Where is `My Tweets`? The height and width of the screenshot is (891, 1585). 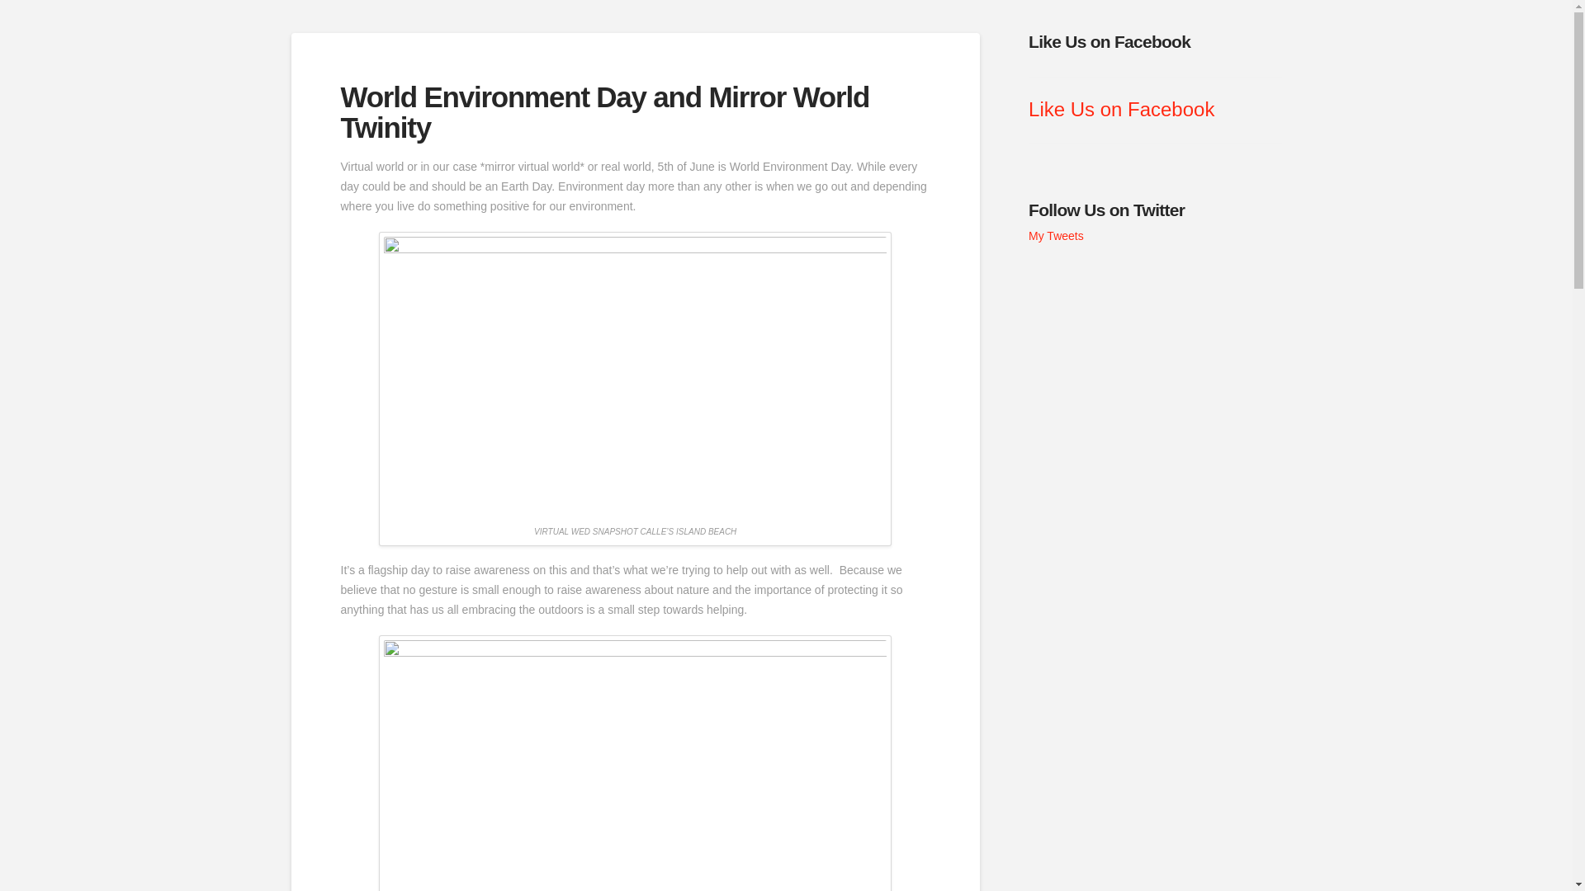 My Tweets is located at coordinates (1057, 235).